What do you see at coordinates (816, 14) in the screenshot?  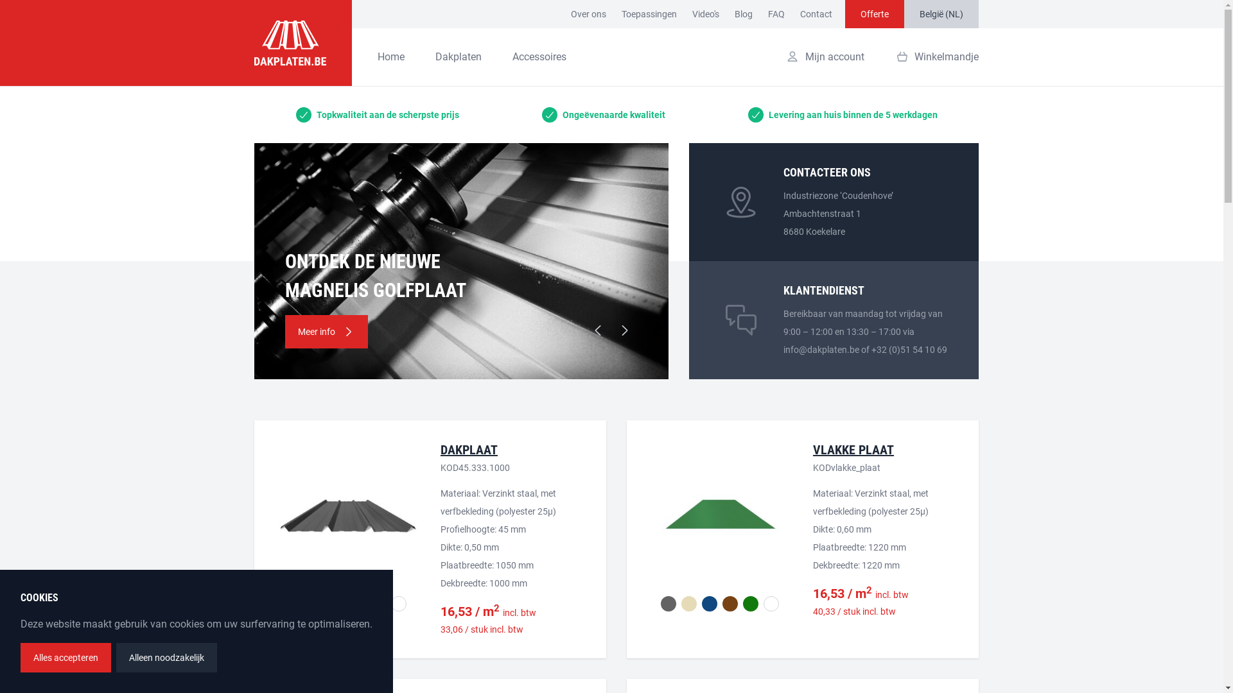 I see `Contact` at bounding box center [816, 14].